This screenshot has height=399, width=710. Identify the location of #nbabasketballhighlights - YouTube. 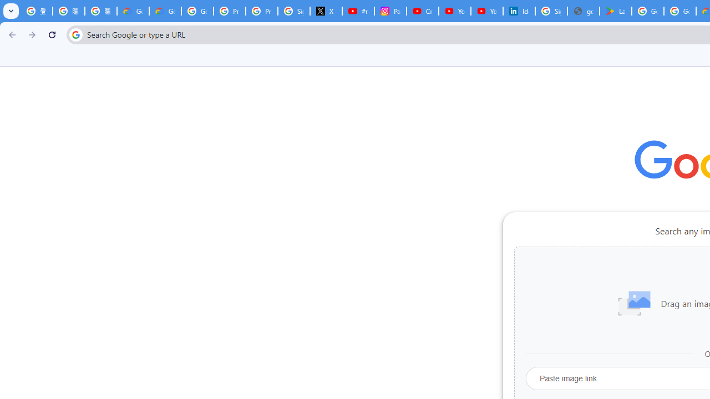
(358, 11).